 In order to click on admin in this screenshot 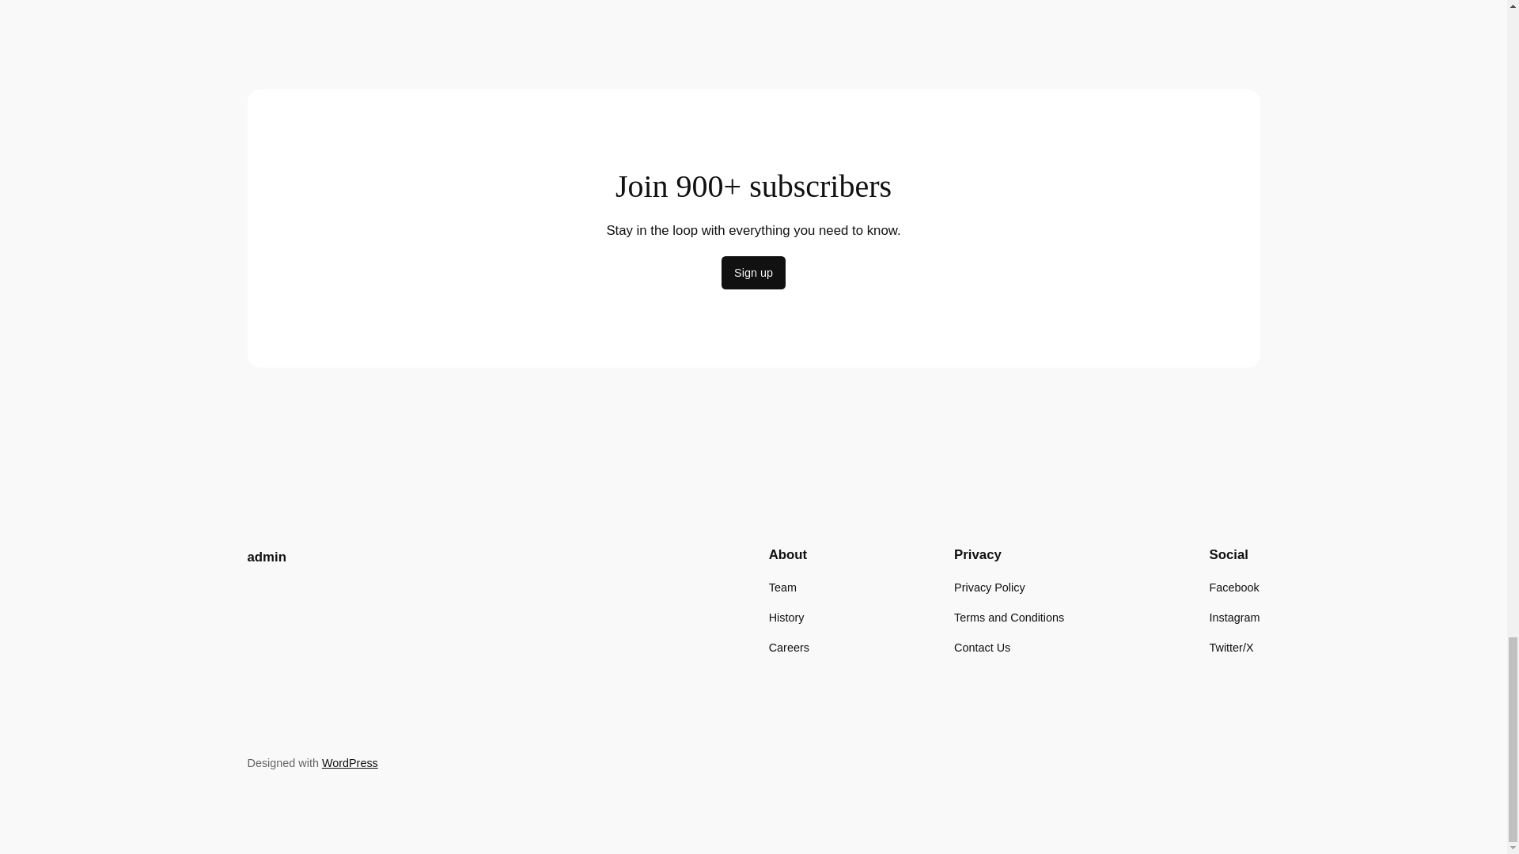, I will do `click(266, 557)`.